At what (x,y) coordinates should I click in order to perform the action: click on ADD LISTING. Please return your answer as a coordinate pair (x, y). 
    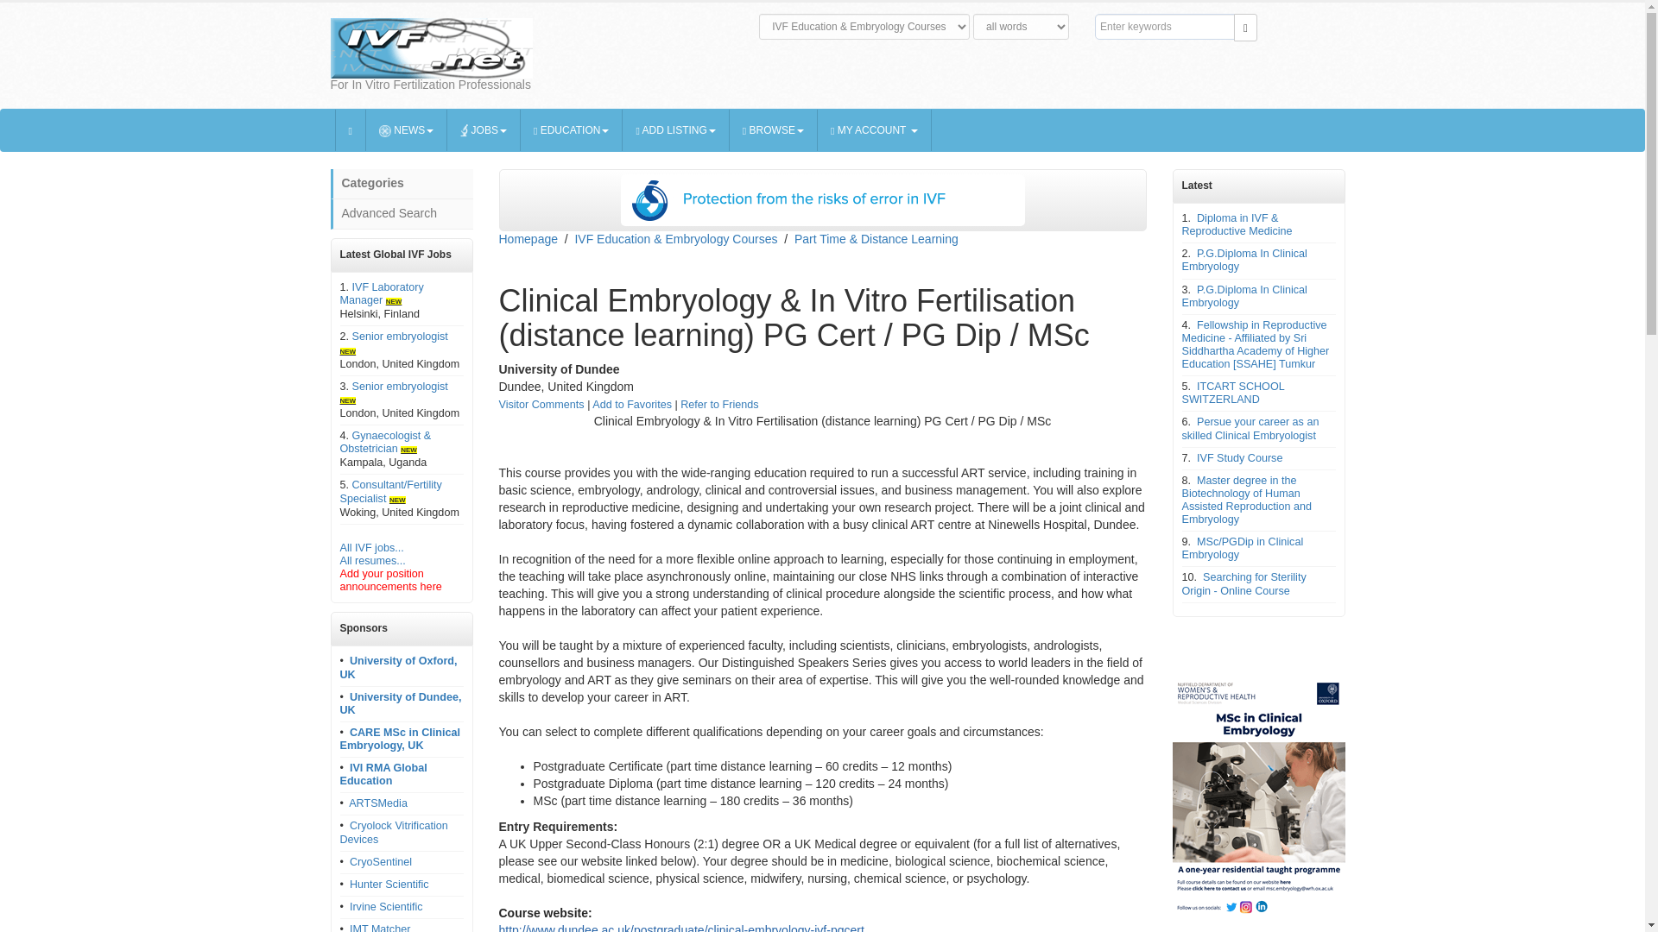
    Looking at the image, I should click on (675, 129).